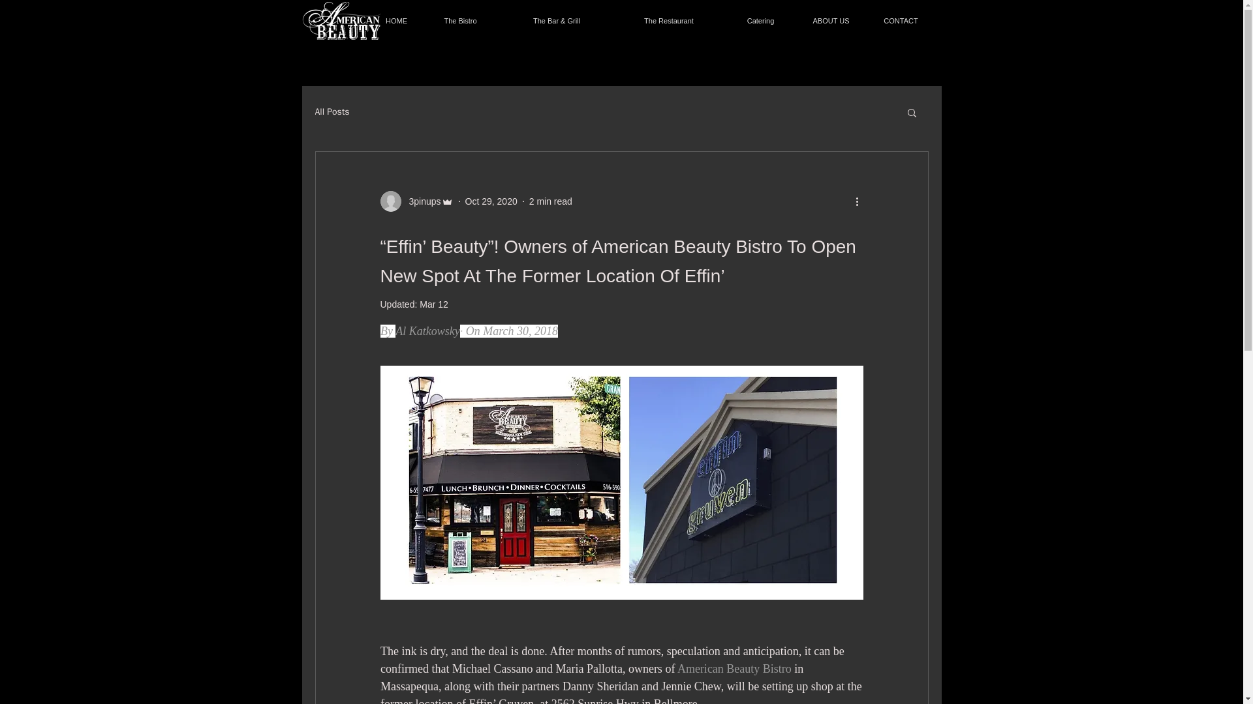 Image resolution: width=1253 pixels, height=704 pixels. I want to click on Al Katkowsky, so click(427, 331).